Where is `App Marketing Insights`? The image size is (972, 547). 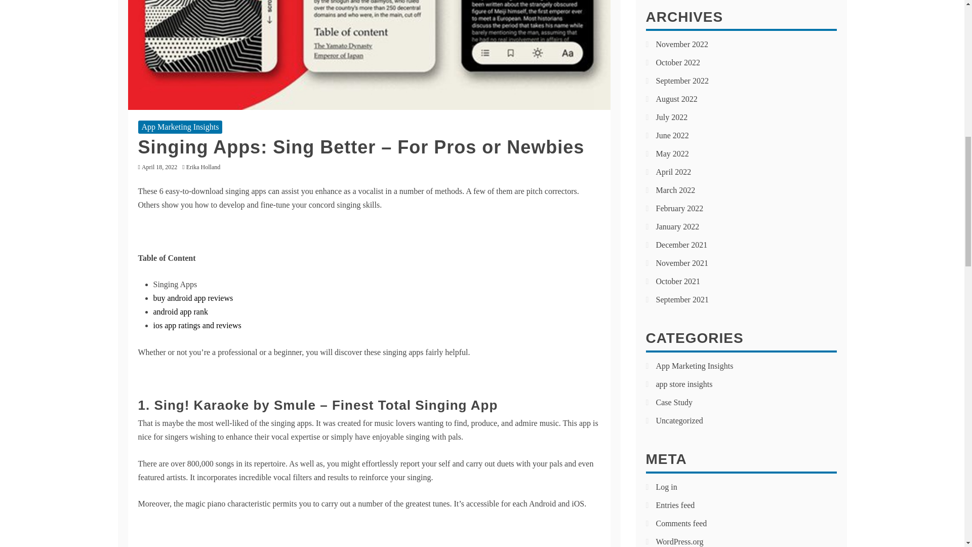
App Marketing Insights is located at coordinates (180, 127).